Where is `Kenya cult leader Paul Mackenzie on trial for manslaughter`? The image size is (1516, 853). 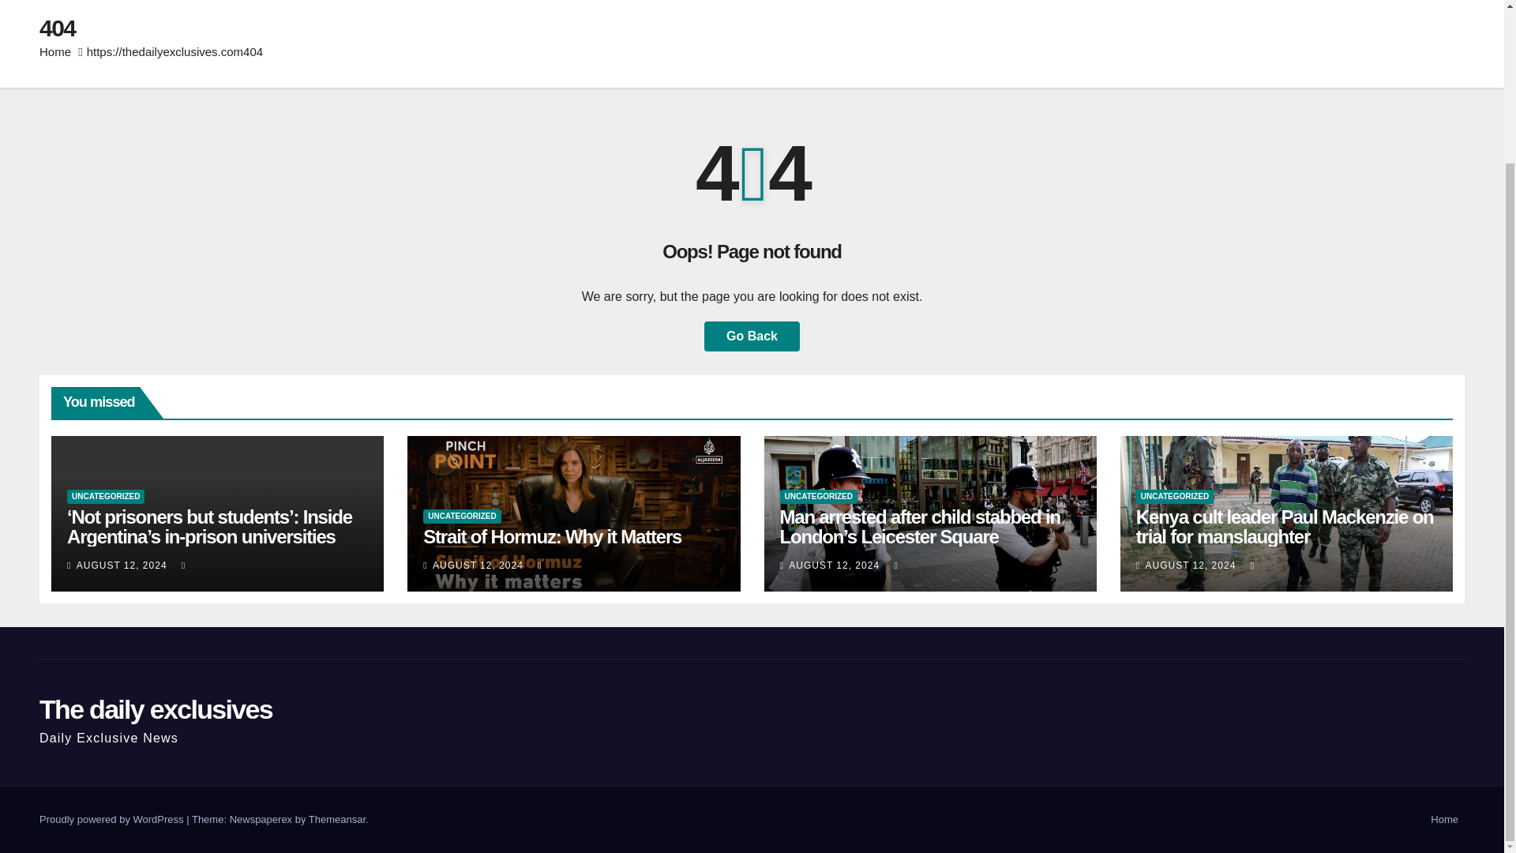
Kenya cult leader Paul Mackenzie on trial for manslaughter is located at coordinates (1285, 527).